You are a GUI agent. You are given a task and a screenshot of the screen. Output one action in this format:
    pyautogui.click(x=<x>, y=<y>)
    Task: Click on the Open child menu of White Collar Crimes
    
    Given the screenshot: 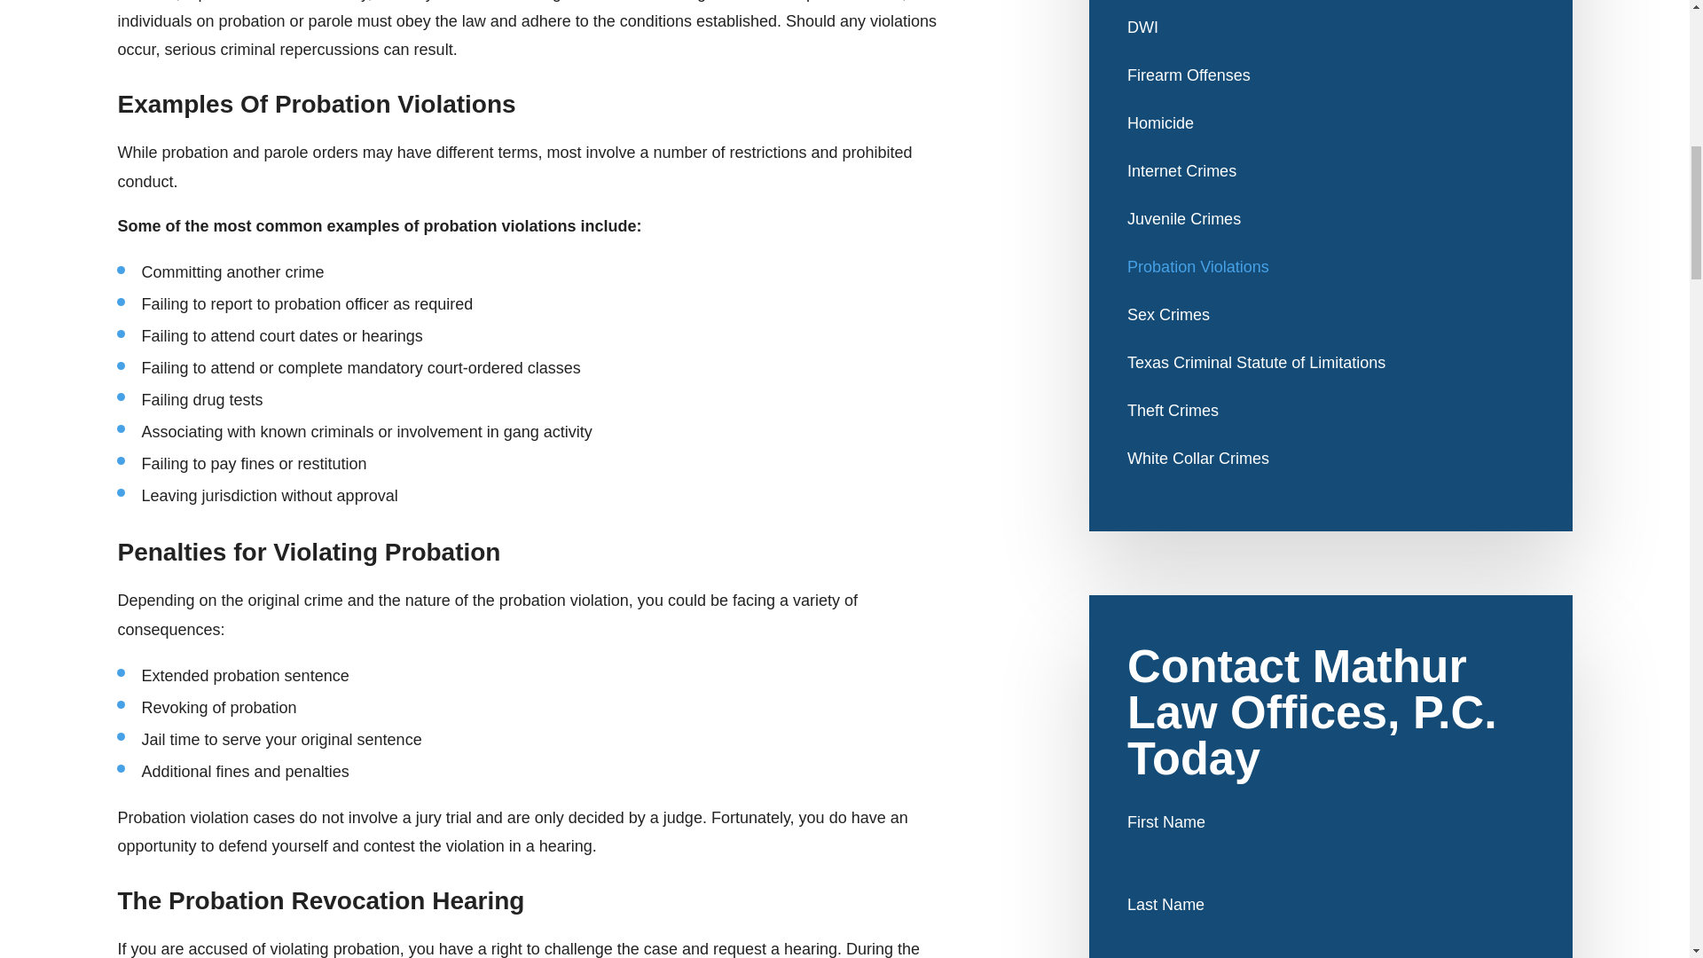 What is the action you would take?
    pyautogui.click(x=1526, y=458)
    